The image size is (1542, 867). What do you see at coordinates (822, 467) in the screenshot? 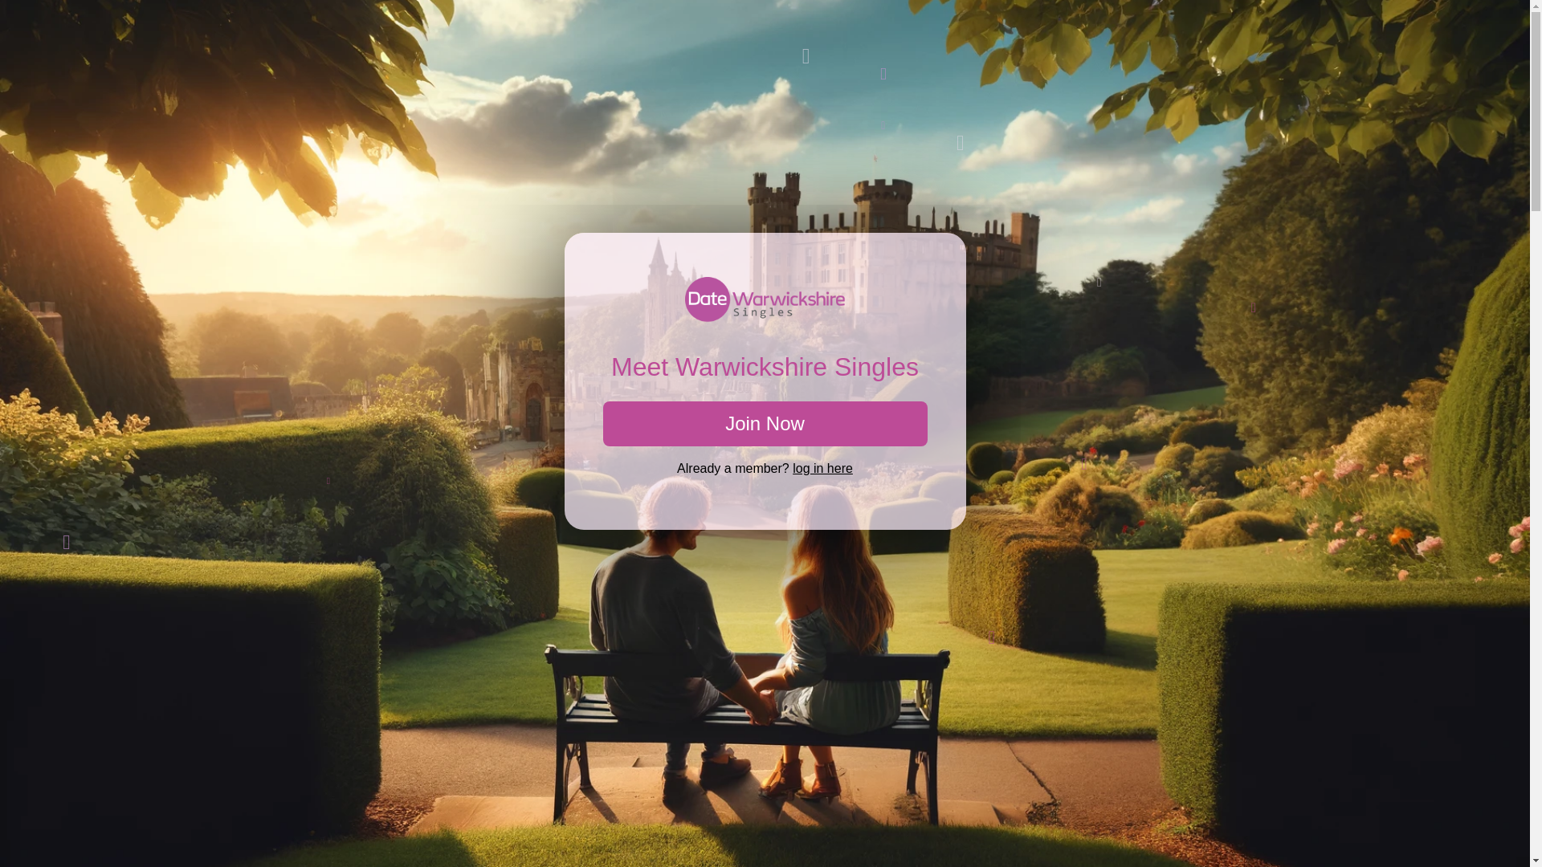
I see `log in here` at bounding box center [822, 467].